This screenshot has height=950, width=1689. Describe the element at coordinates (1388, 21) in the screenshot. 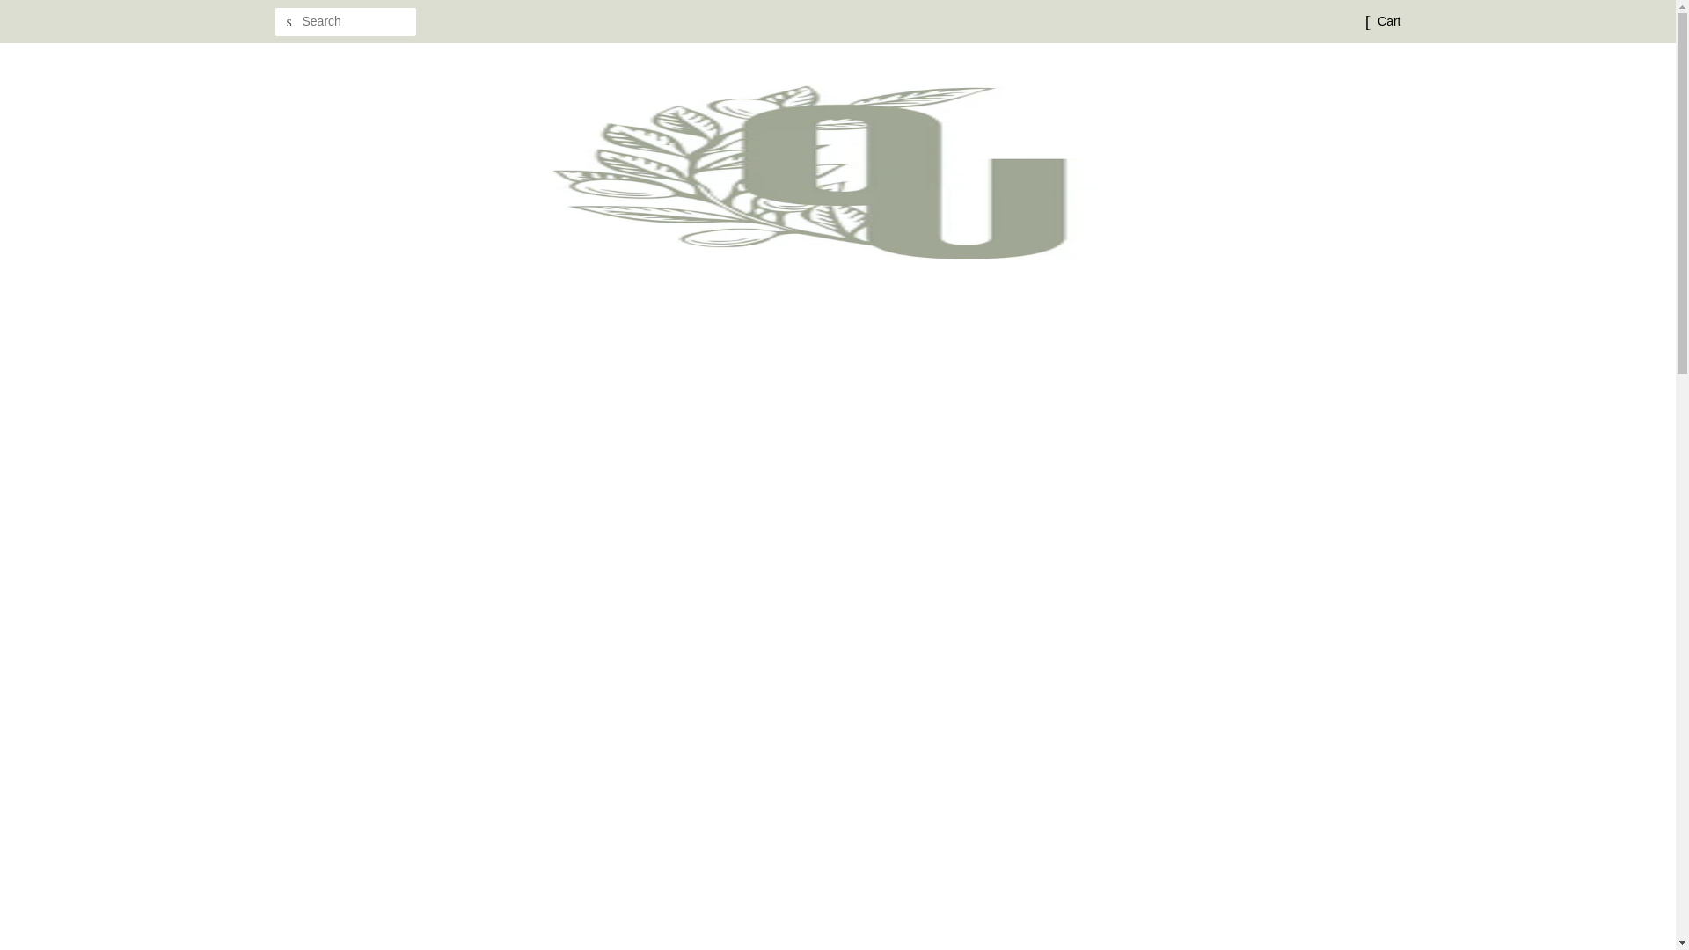

I see `Cart` at that location.